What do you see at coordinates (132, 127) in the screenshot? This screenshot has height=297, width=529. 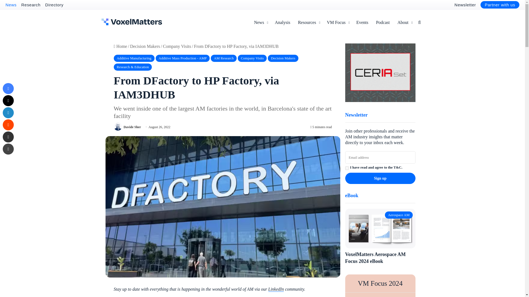 I see `Davide Sher` at bounding box center [132, 127].